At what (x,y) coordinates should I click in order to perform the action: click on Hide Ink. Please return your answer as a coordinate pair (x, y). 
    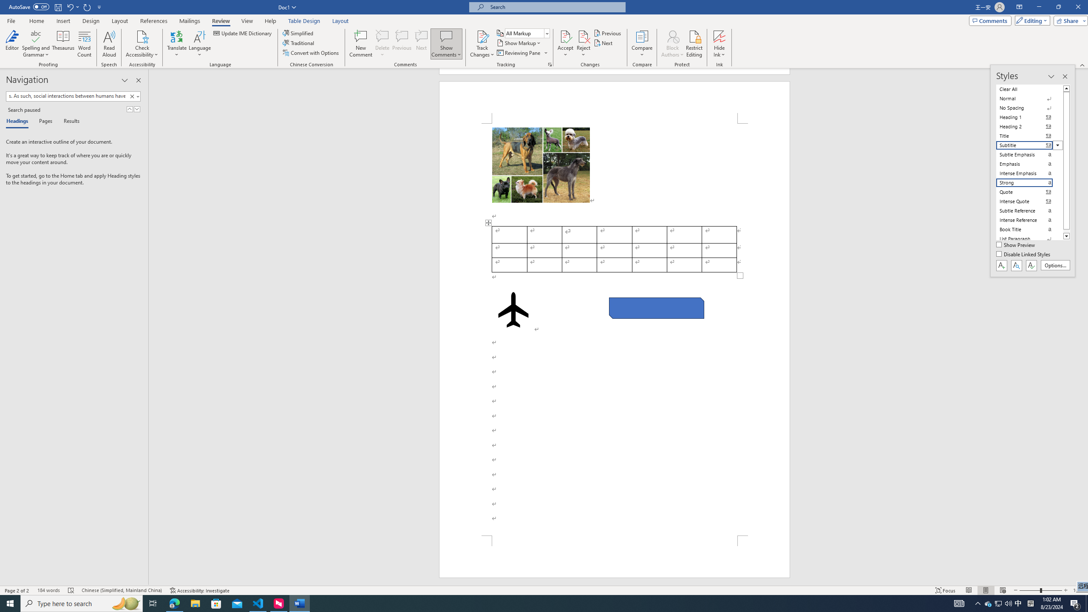
    Looking at the image, I should click on (720, 44).